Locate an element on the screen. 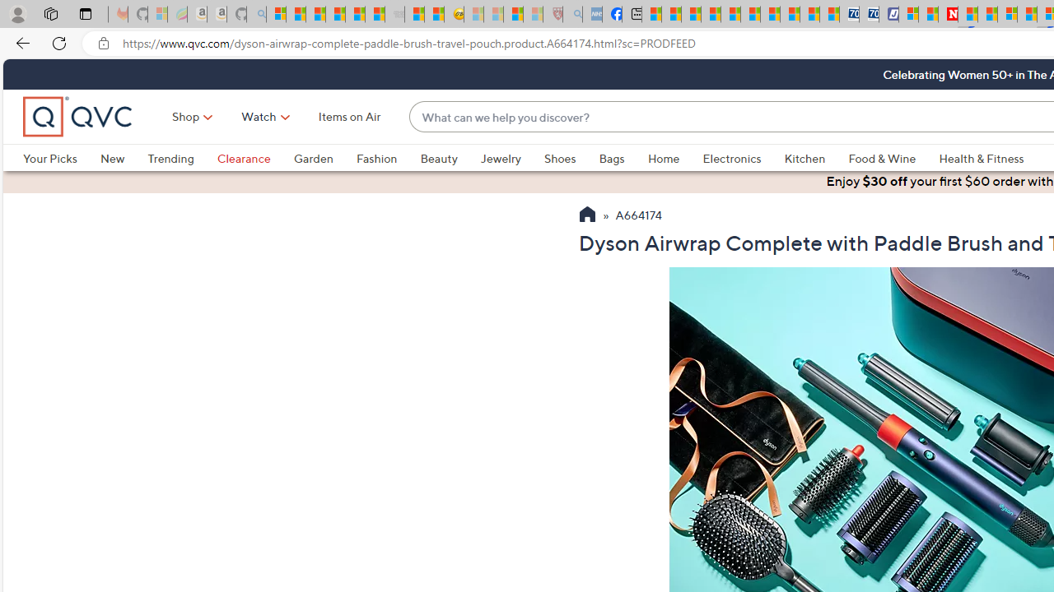 The width and height of the screenshot is (1054, 592). Return to QVC Homepage is located at coordinates (586, 216).